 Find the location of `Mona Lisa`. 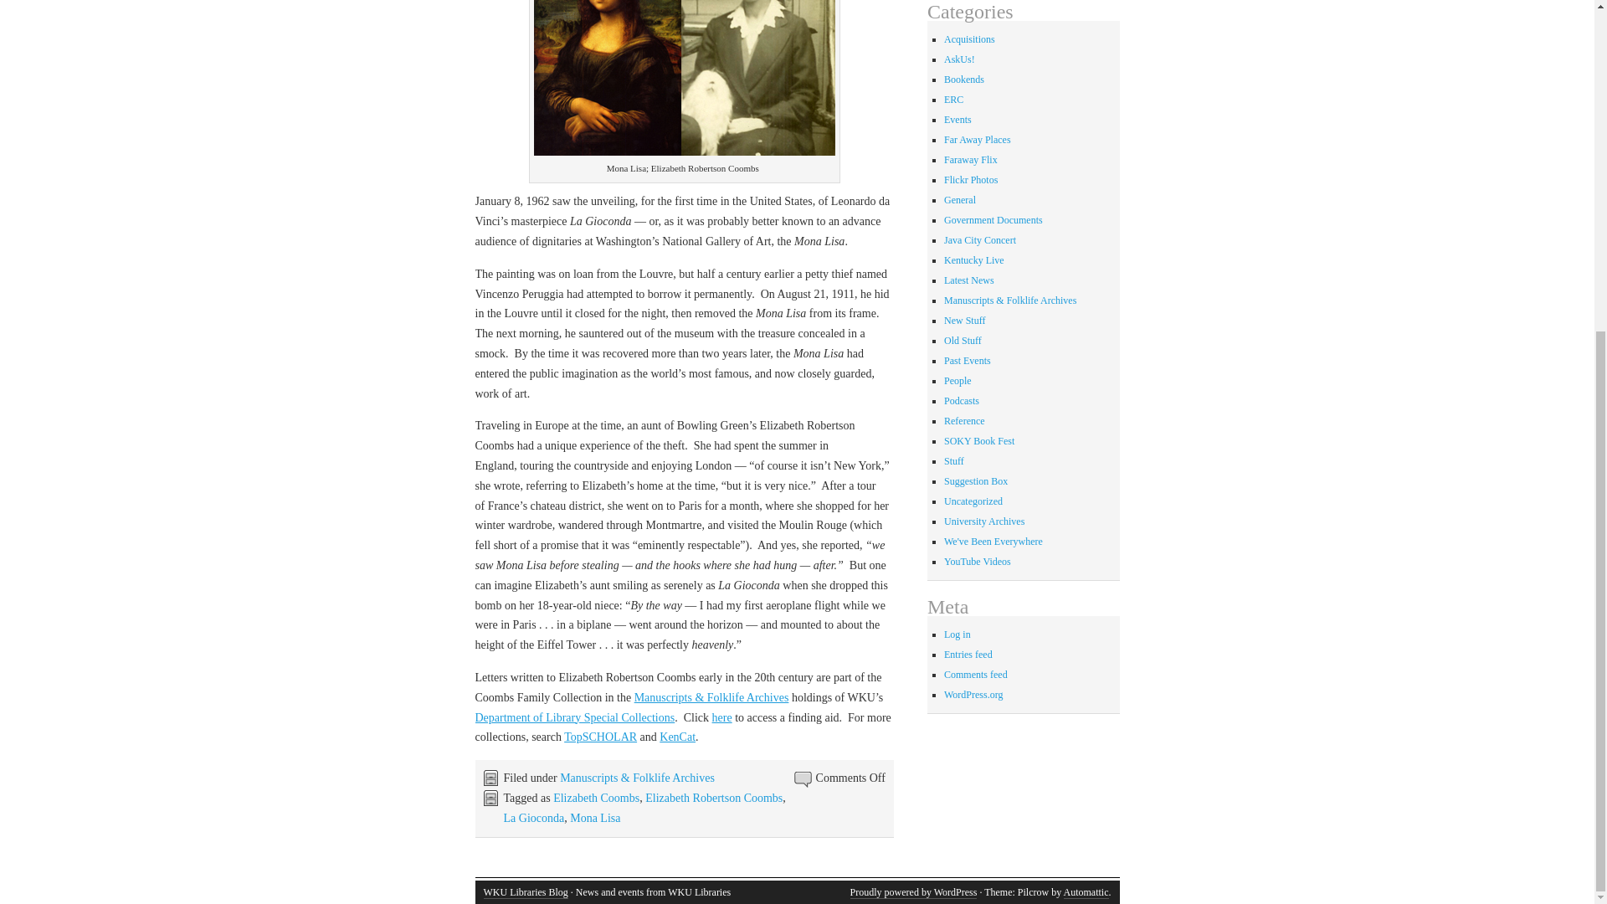

Mona Lisa is located at coordinates (595, 817).